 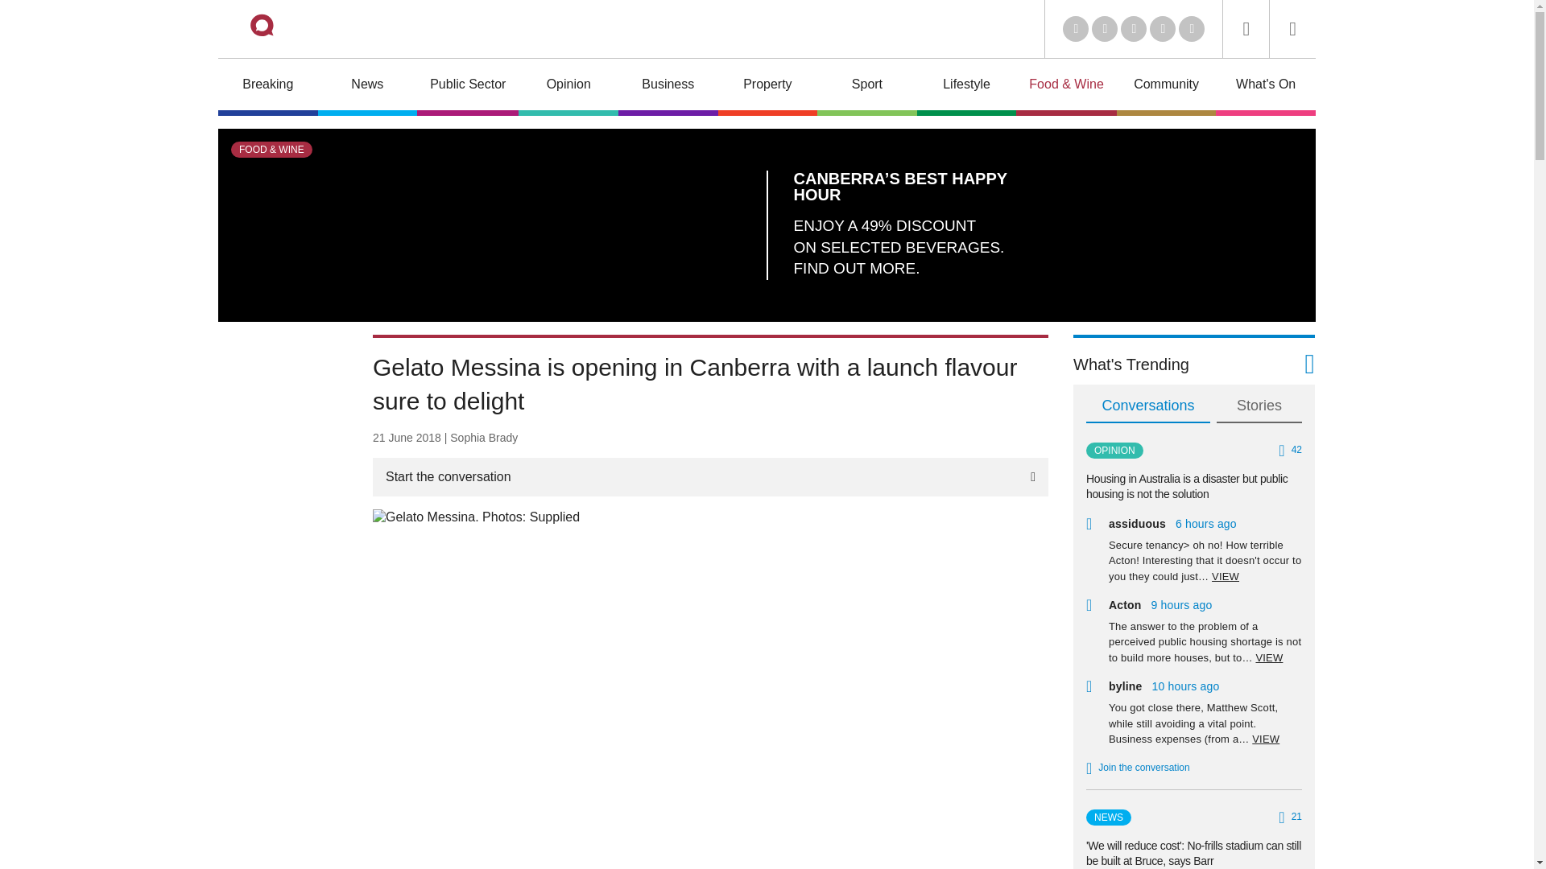 I want to click on Twitter, so click(x=1105, y=29).